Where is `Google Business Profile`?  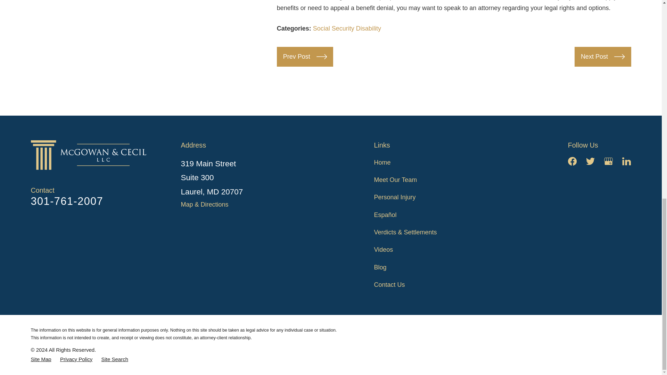
Google Business Profile is located at coordinates (609, 161).